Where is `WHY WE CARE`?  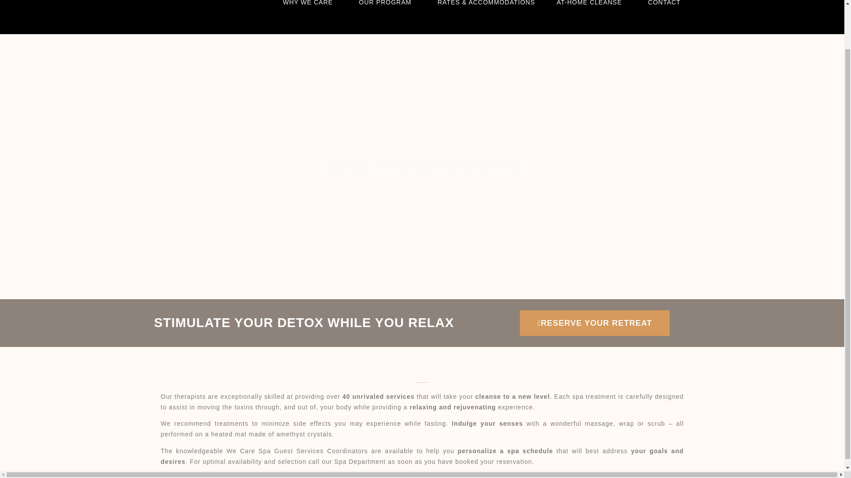 WHY WE CARE is located at coordinates (309, 6).